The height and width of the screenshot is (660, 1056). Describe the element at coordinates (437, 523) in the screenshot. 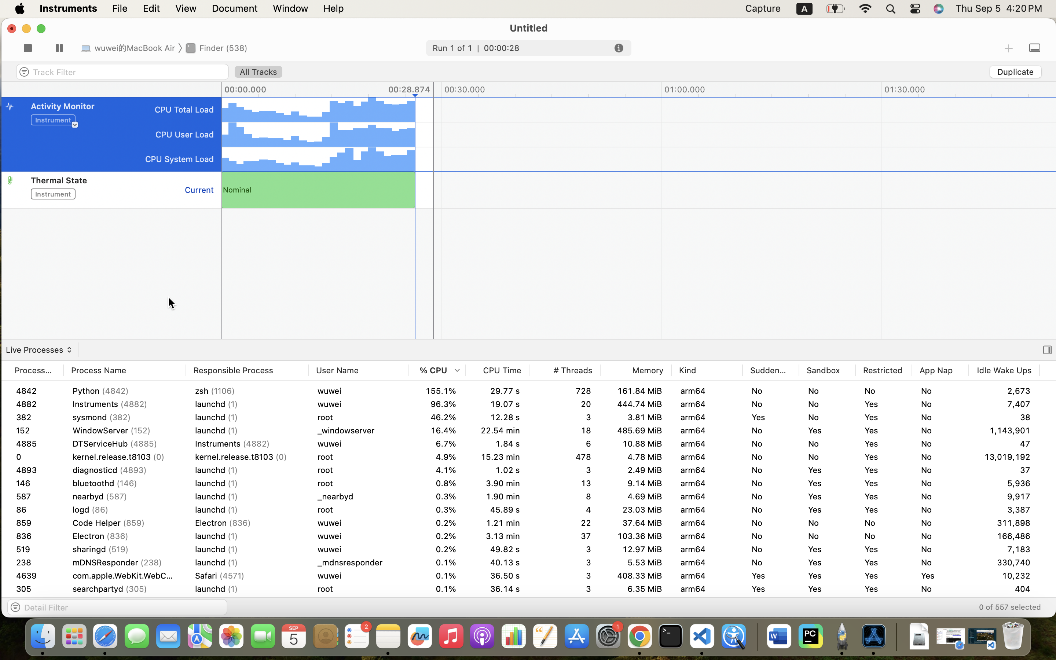

I see `0.5%` at that location.